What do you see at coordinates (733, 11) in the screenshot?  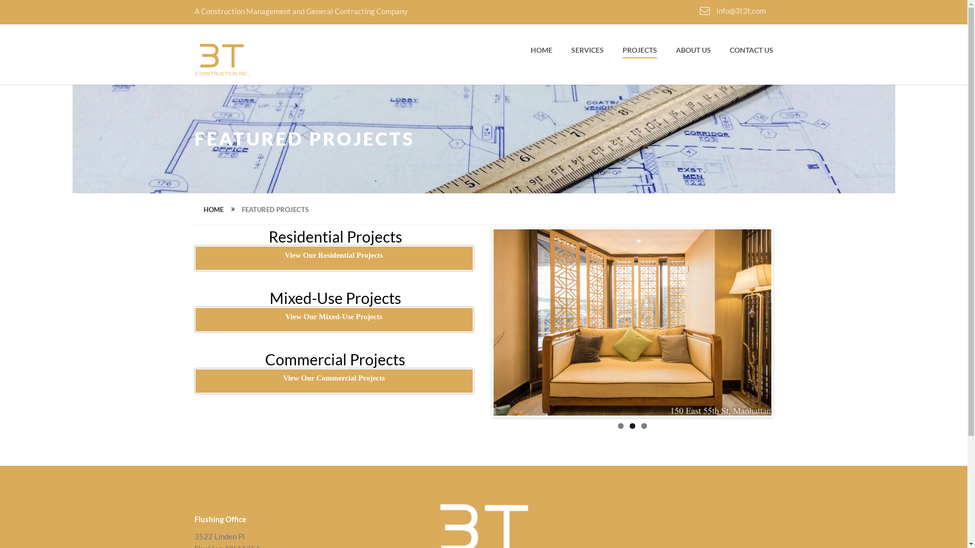 I see `info@3t3t.com` at bounding box center [733, 11].